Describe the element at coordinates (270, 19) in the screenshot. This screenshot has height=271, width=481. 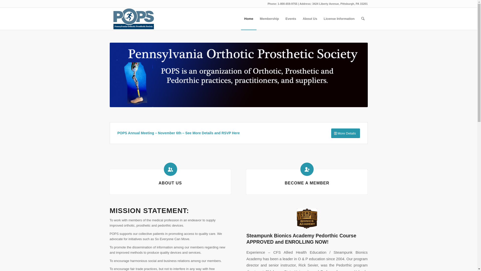
I see `Membership` at that location.